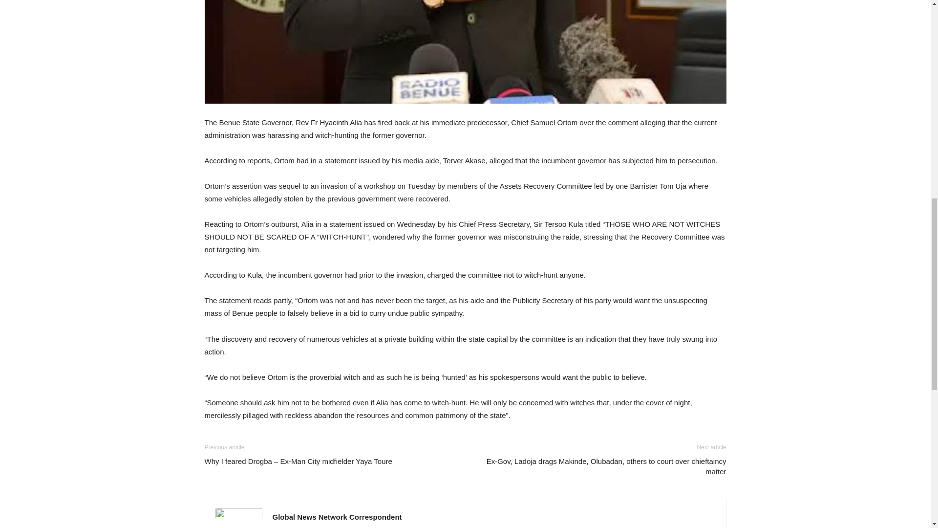  I want to click on Global News Network Correspondent, so click(337, 516).